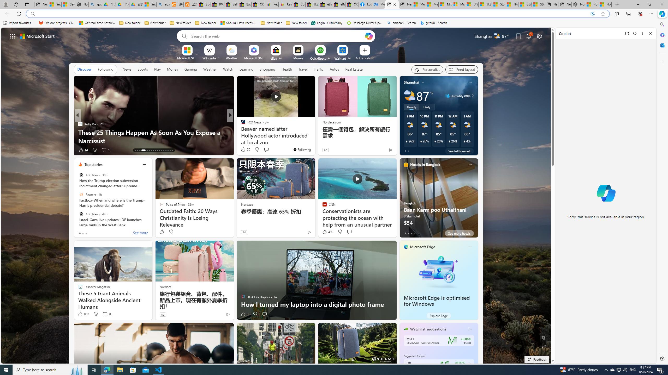 The height and width of the screenshot is (375, 668). What do you see at coordinates (266, 150) in the screenshot?
I see `View comments 6 Comment` at bounding box center [266, 150].